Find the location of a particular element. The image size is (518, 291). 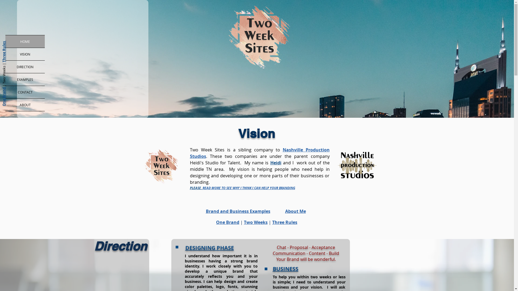

Two Week Sites is located at coordinates (161, 166).